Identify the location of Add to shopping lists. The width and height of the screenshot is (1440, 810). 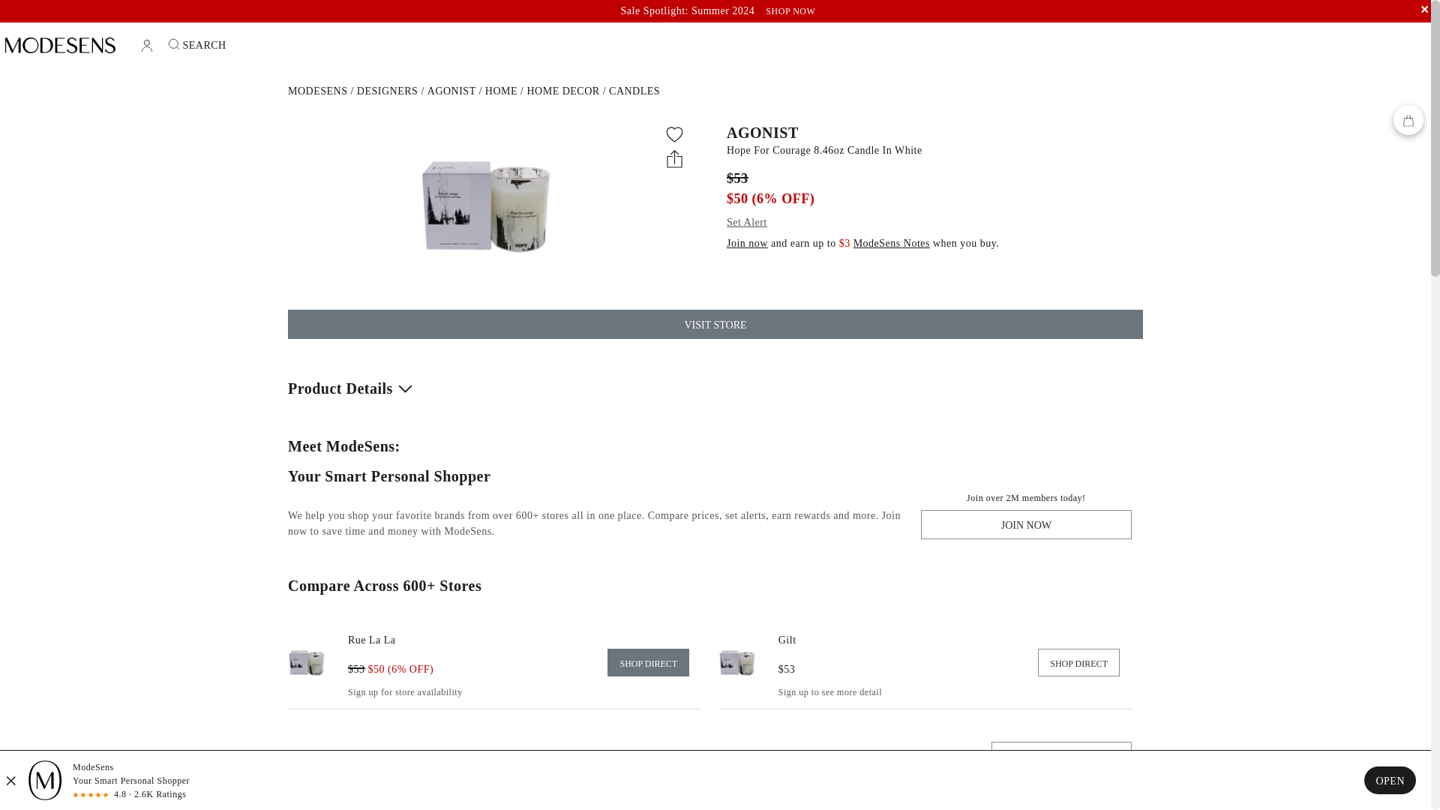
(675, 135).